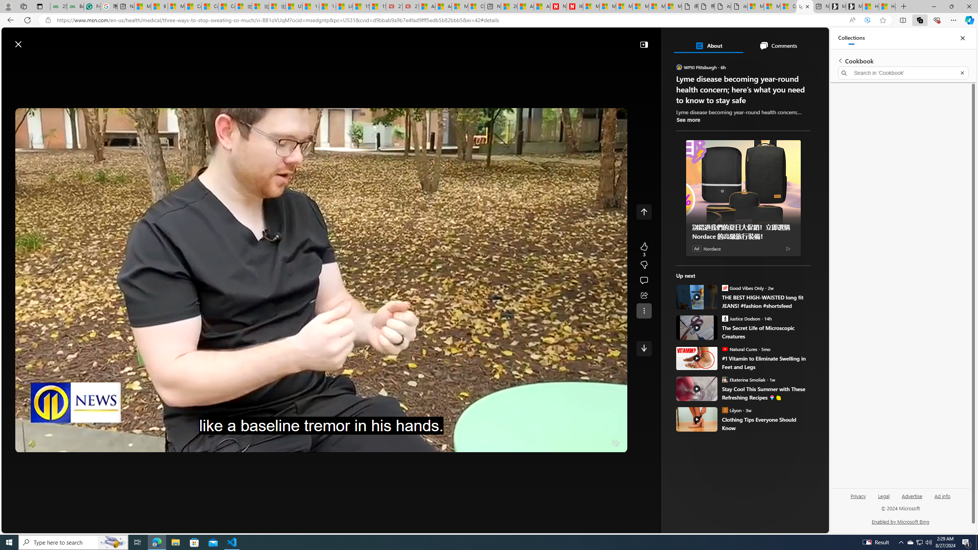  Describe the element at coordinates (697, 358) in the screenshot. I see `#1 Vitamin to Eliminate Swelling in Feet and Legs` at that location.